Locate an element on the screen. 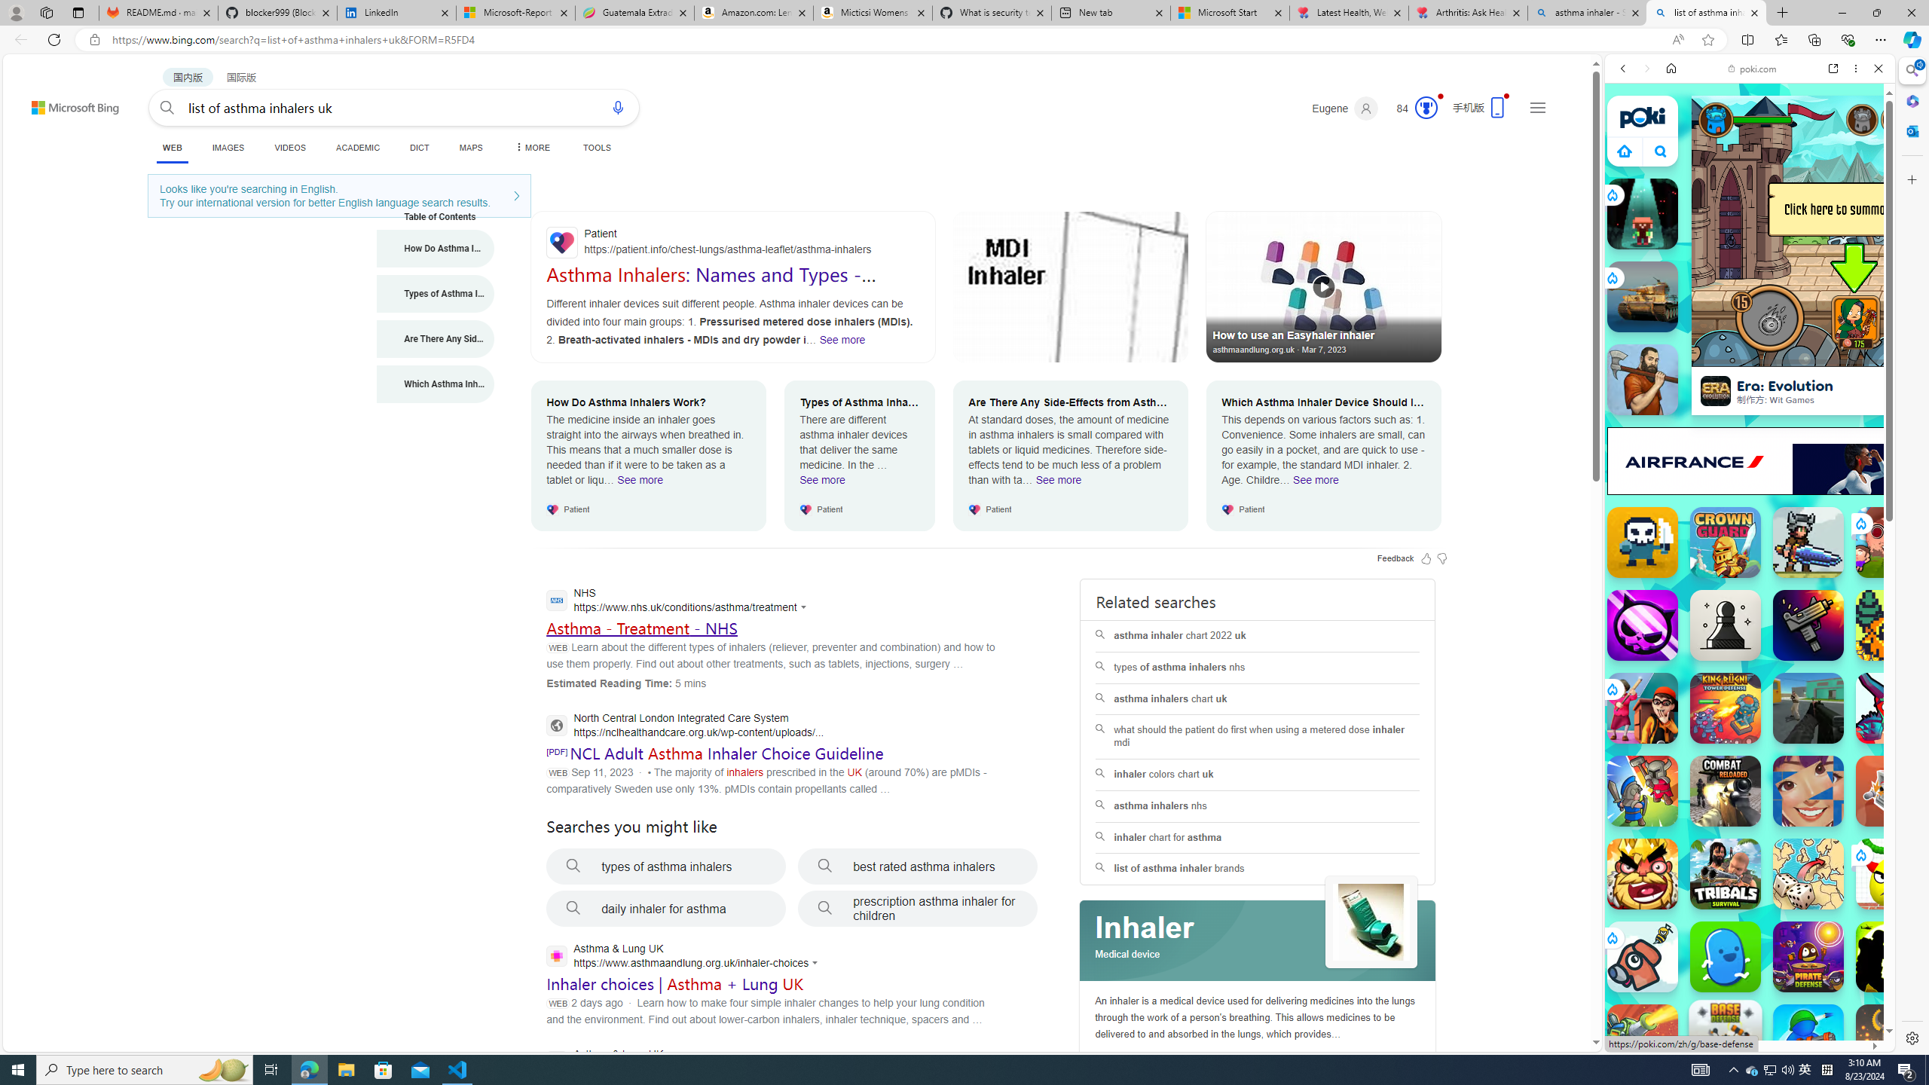  Feedback Like is located at coordinates (1426, 558).